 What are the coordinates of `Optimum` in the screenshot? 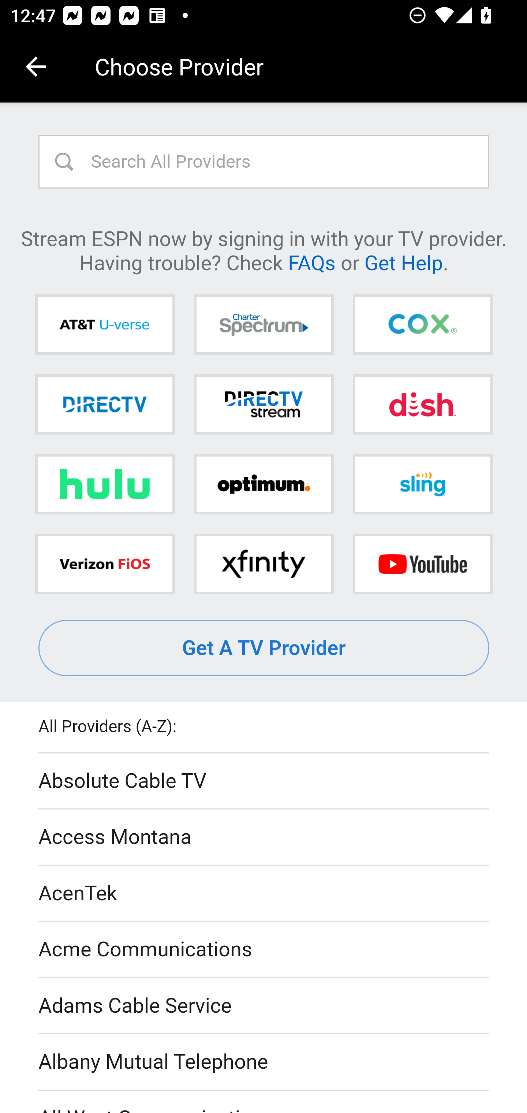 It's located at (263, 484).